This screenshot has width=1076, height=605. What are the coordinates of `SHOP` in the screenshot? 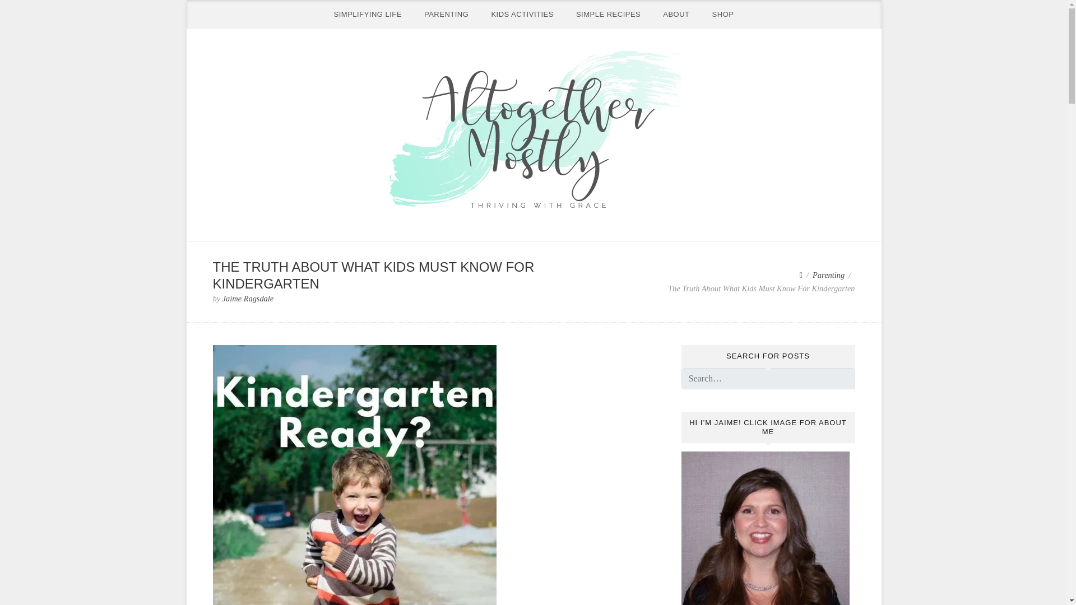 It's located at (723, 14).